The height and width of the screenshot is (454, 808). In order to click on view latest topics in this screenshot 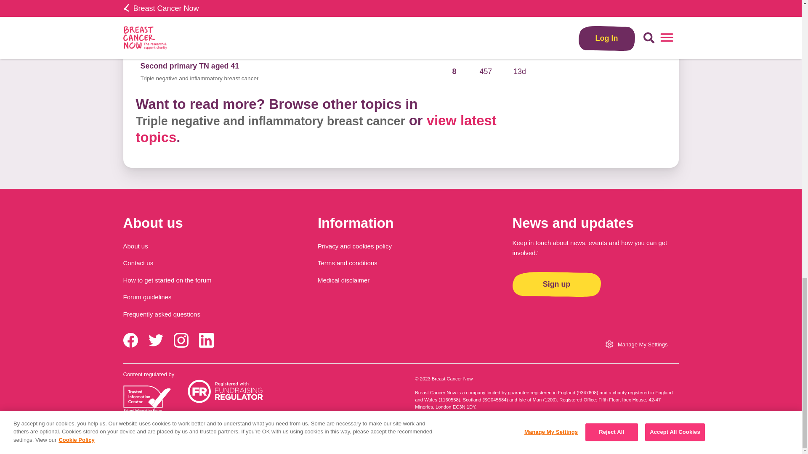, I will do `click(316, 129)`.